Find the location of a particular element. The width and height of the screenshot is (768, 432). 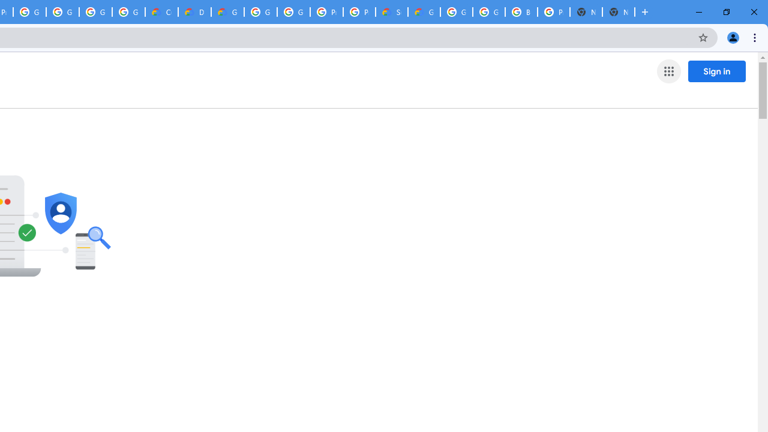

Google Cloud Platform is located at coordinates (489, 12).